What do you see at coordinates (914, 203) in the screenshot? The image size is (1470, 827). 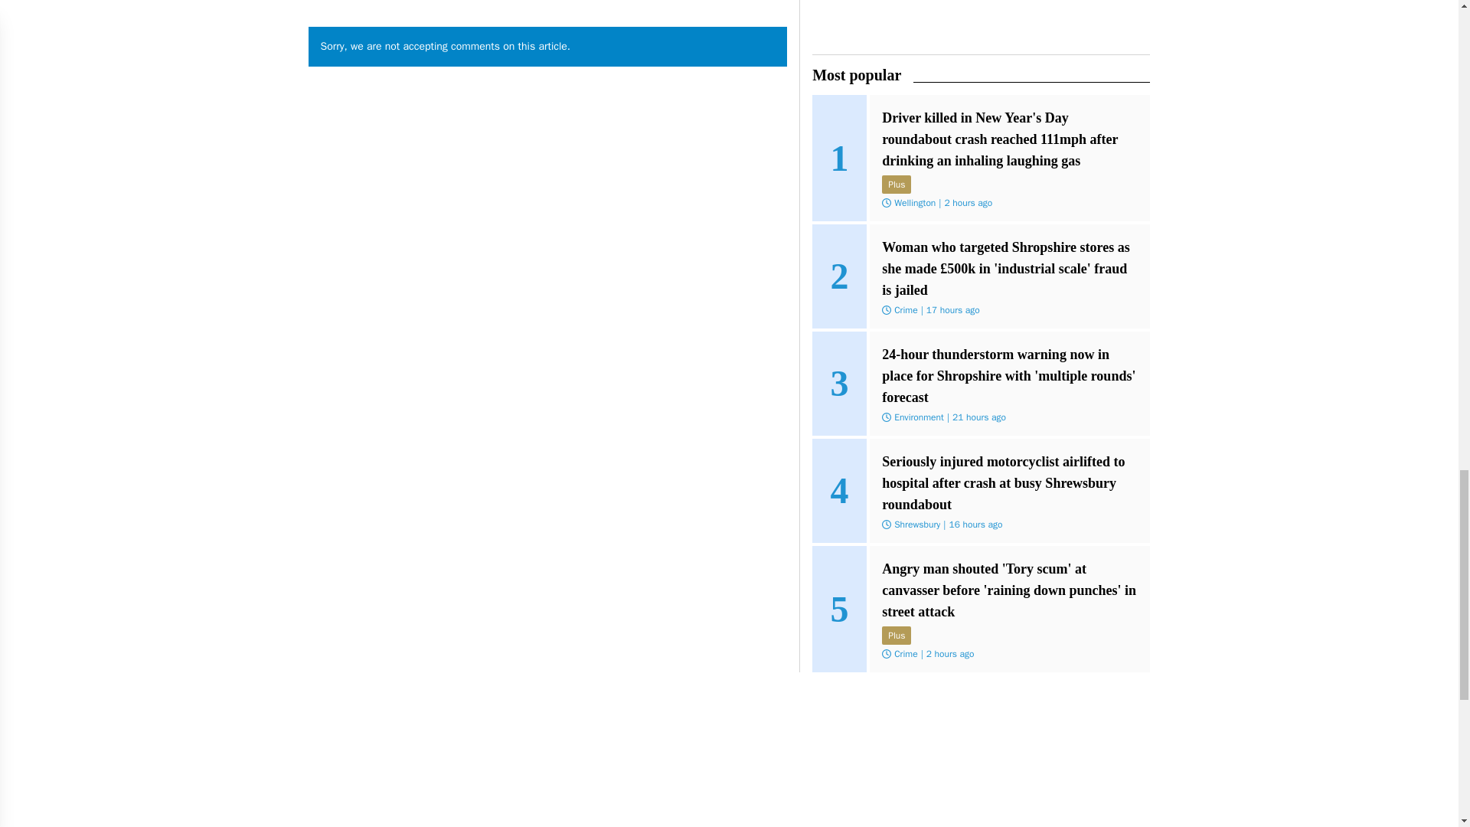 I see `Wellington` at bounding box center [914, 203].